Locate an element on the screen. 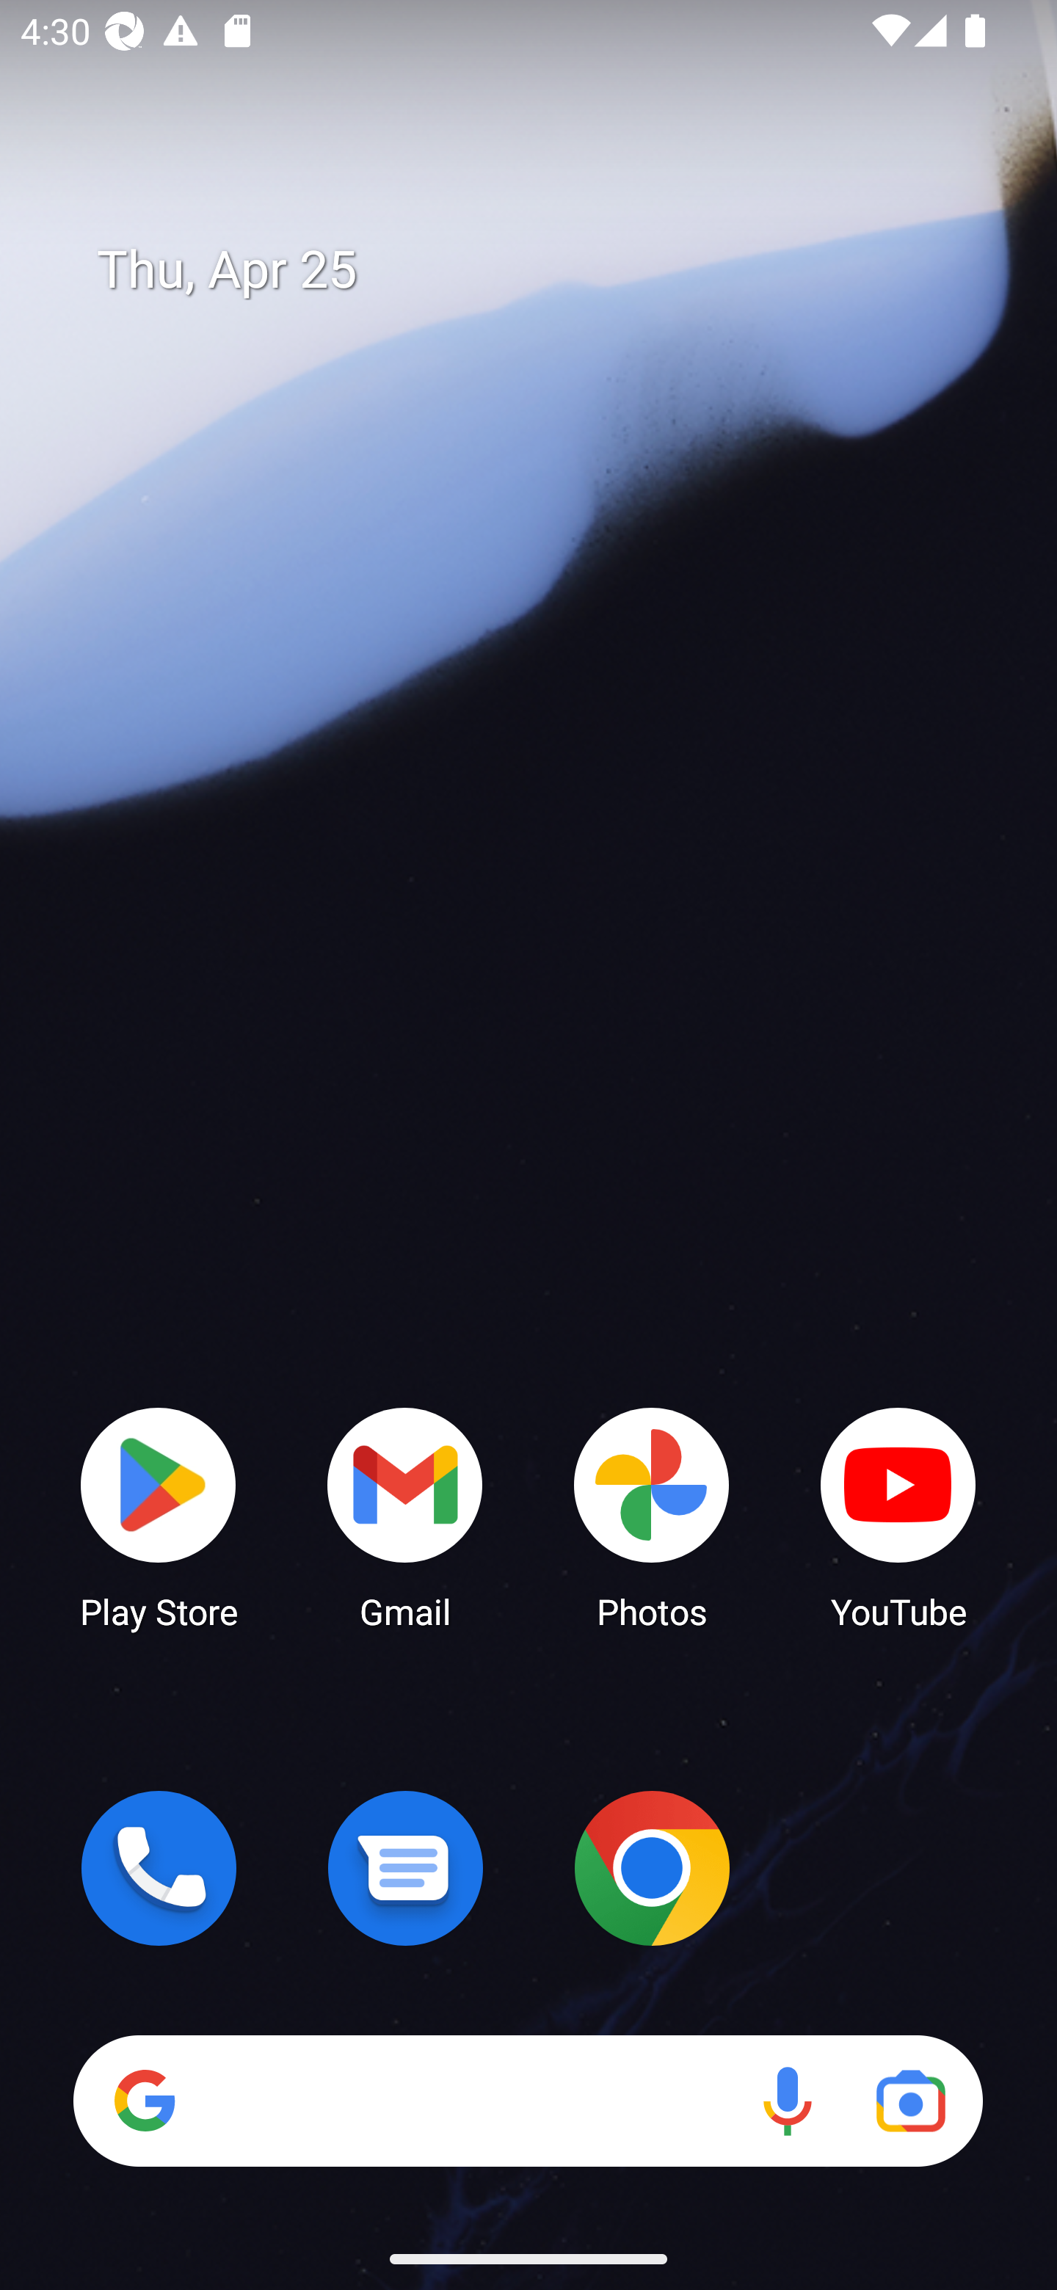 This screenshot has width=1057, height=2290. Google Lens is located at coordinates (910, 2101).